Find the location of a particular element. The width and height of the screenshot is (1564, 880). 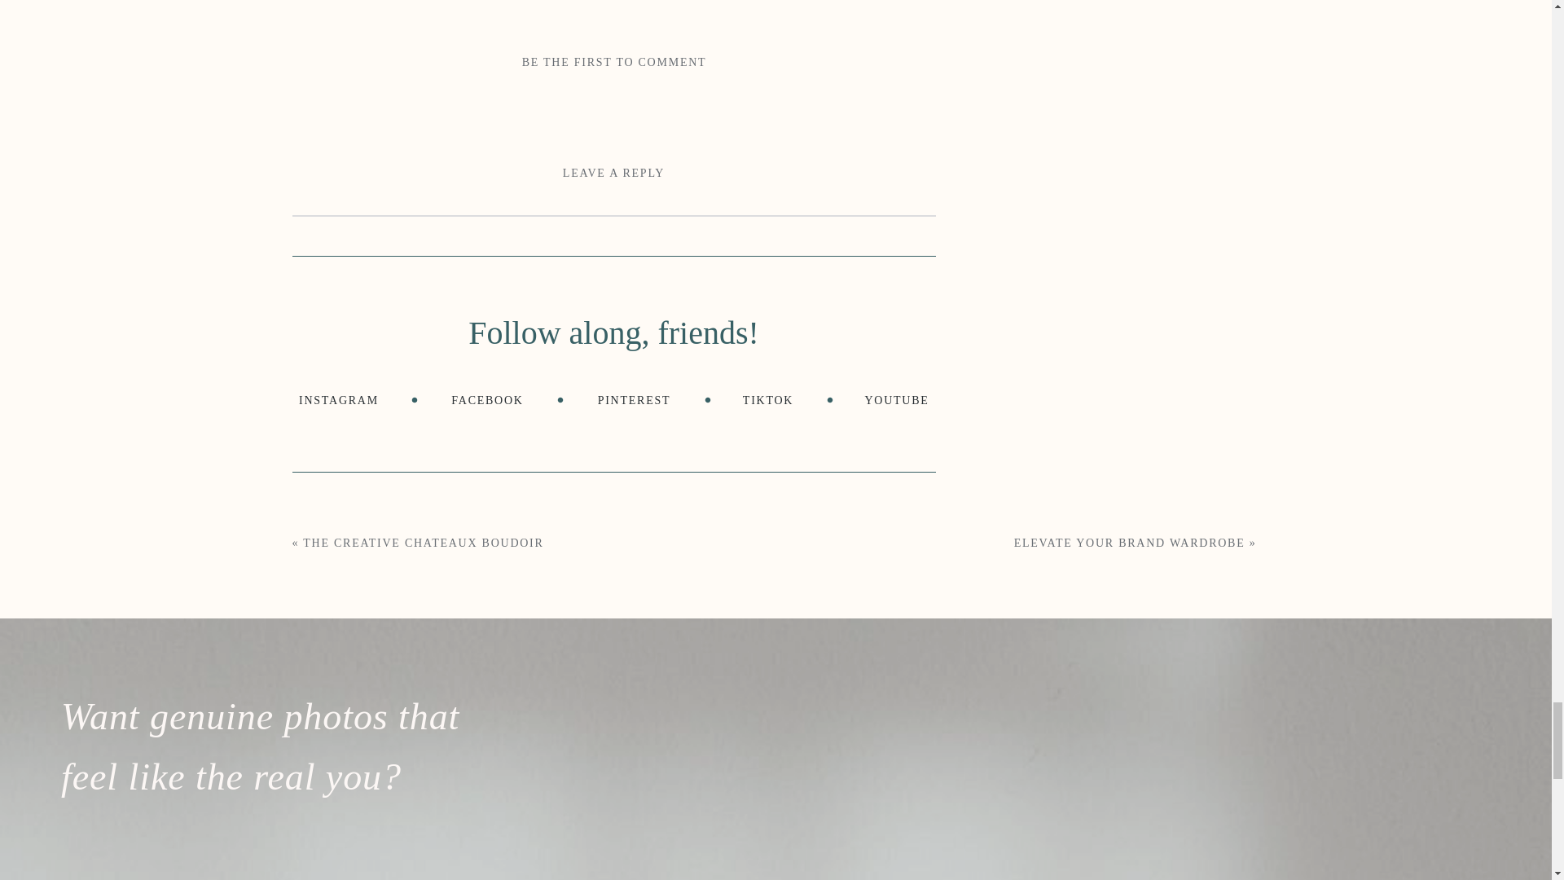

THE CREATIVE CHATEAUX BOUDOIR is located at coordinates (423, 543).